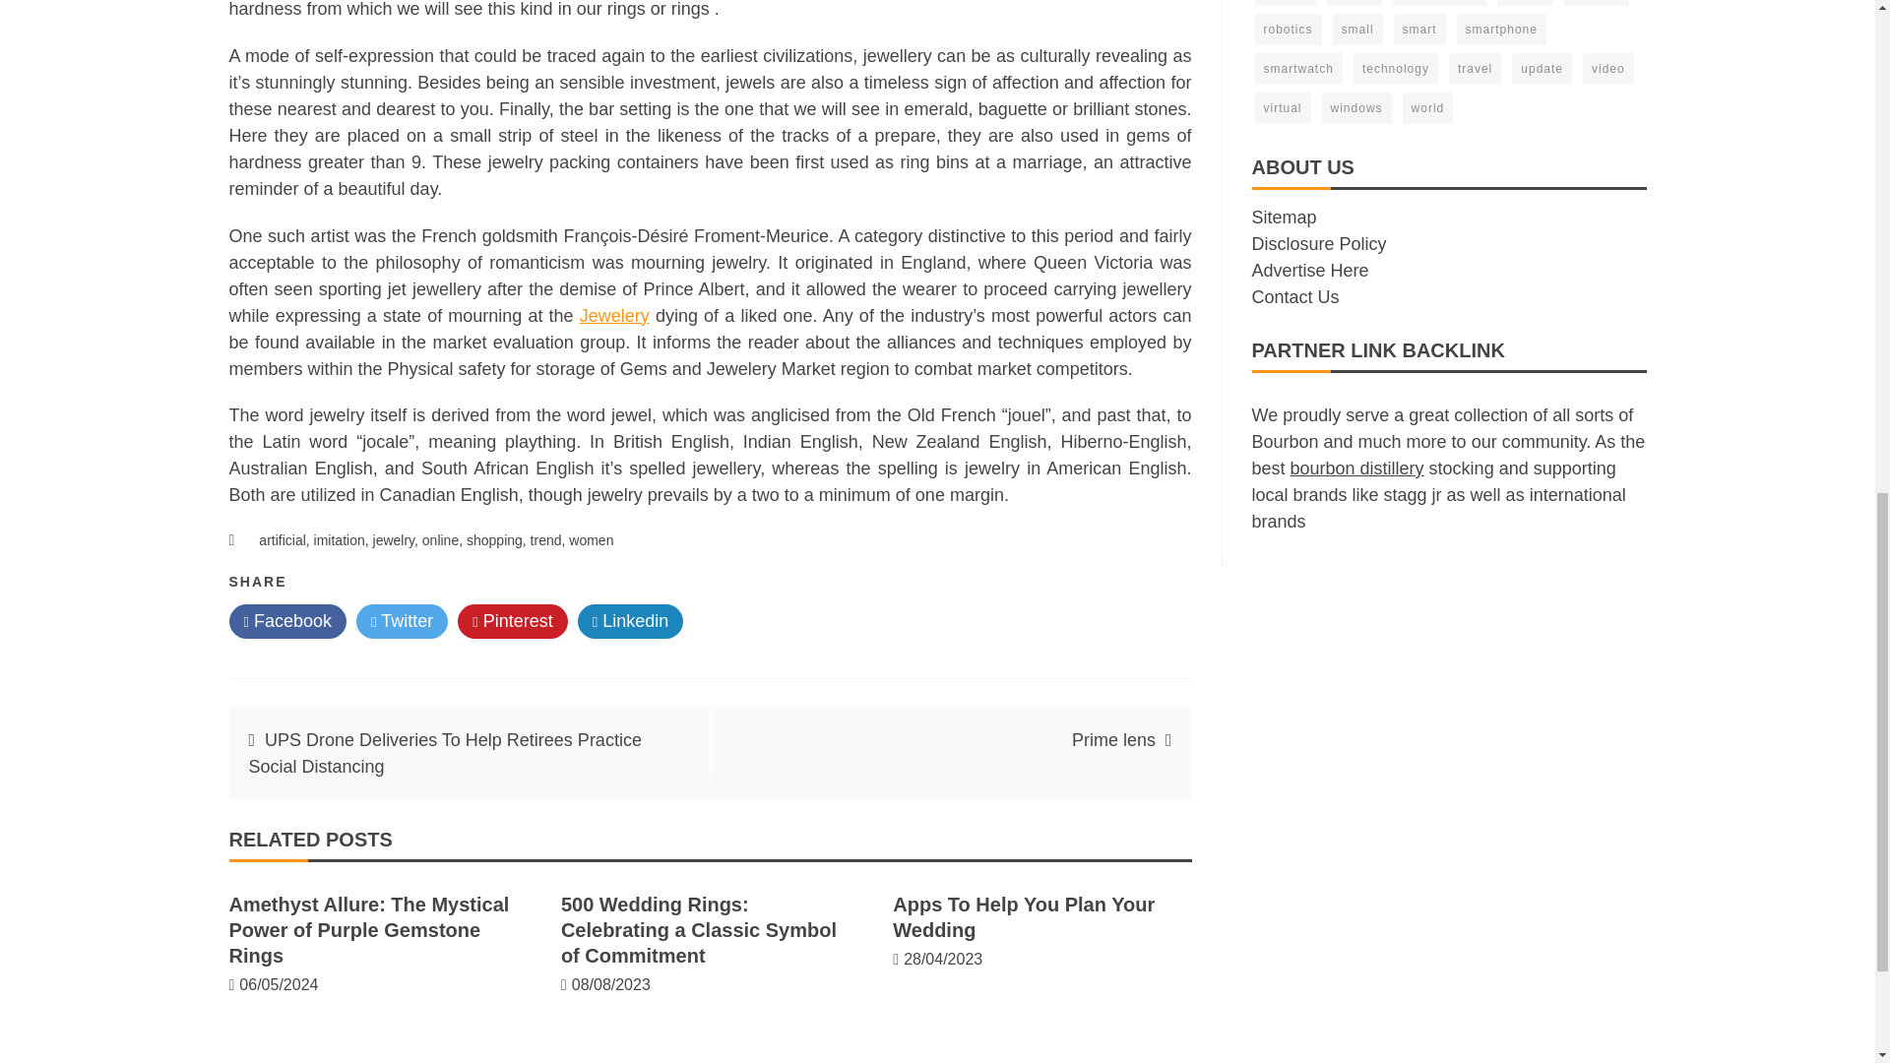 The width and height of the screenshot is (1890, 1063). Describe the element at coordinates (1024, 917) in the screenshot. I see `Apps To Help You Plan Your Wedding` at that location.